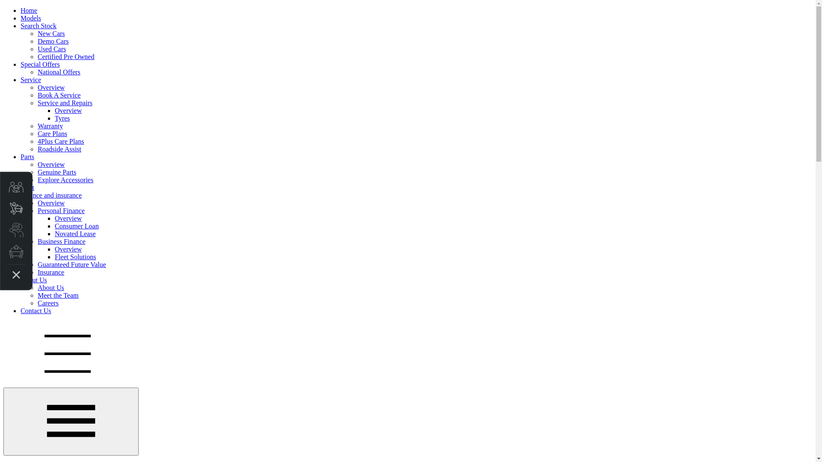  What do you see at coordinates (27, 187) in the screenshot?
I see `Fleet` at bounding box center [27, 187].